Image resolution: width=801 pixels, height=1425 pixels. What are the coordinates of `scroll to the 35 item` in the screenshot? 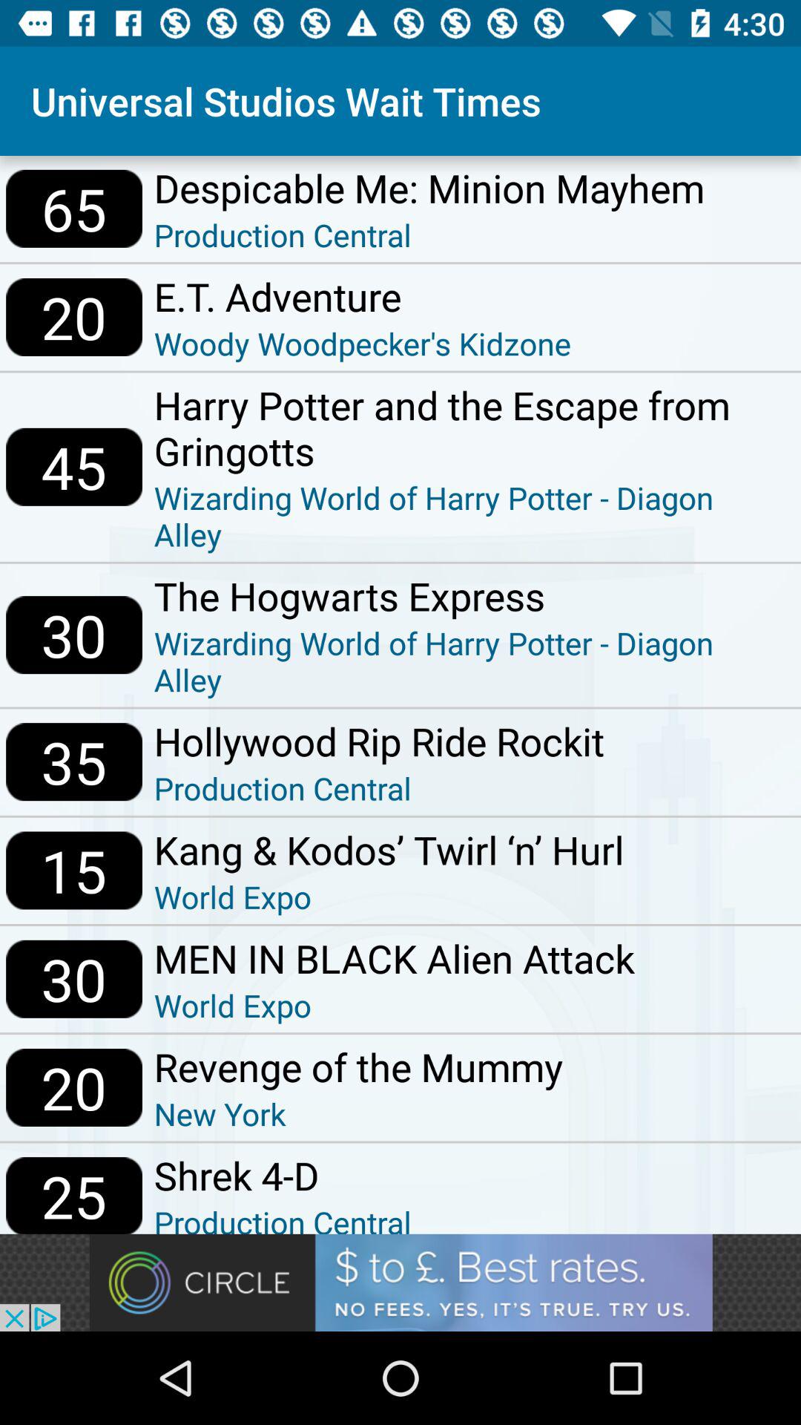 It's located at (74, 761).